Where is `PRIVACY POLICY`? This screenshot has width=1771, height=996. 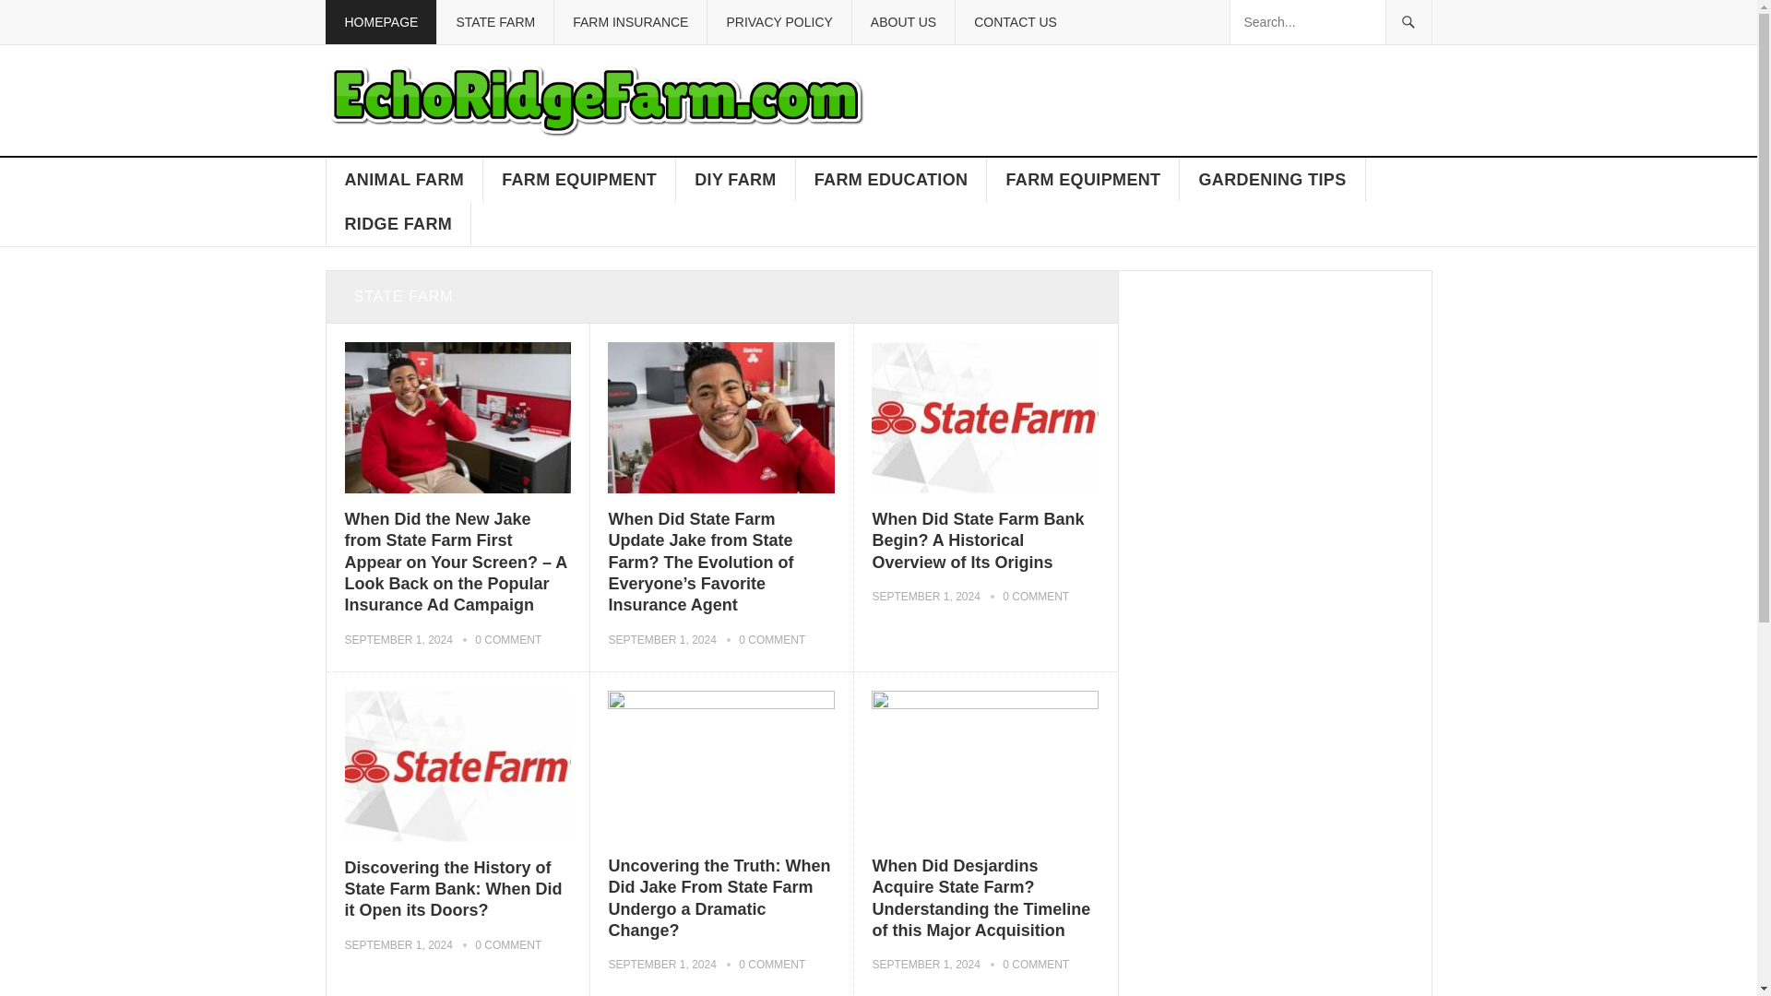 PRIVACY POLICY is located at coordinates (779, 22).